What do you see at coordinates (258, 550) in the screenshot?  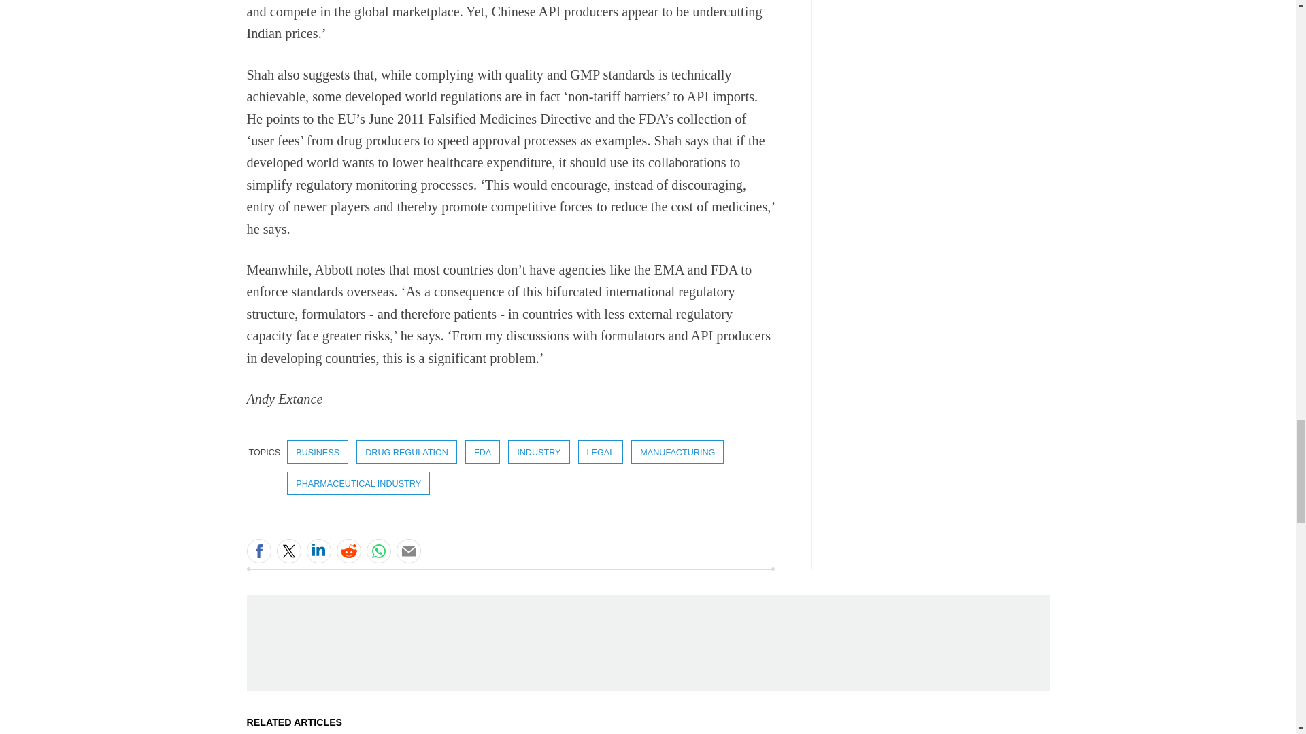 I see `Share this on Facebook` at bounding box center [258, 550].